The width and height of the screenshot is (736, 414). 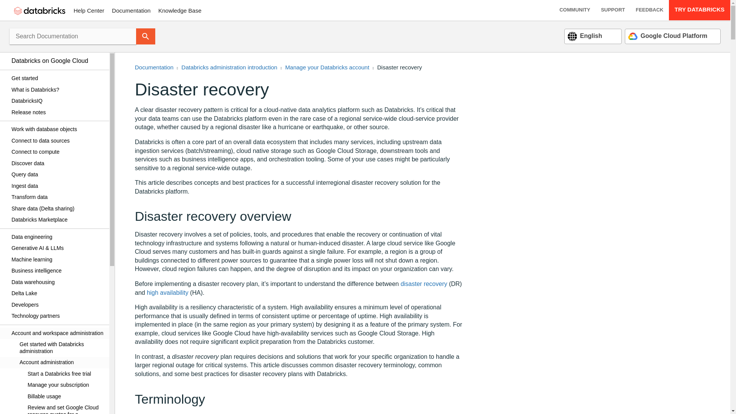 I want to click on SUPPORT, so click(x=613, y=10).